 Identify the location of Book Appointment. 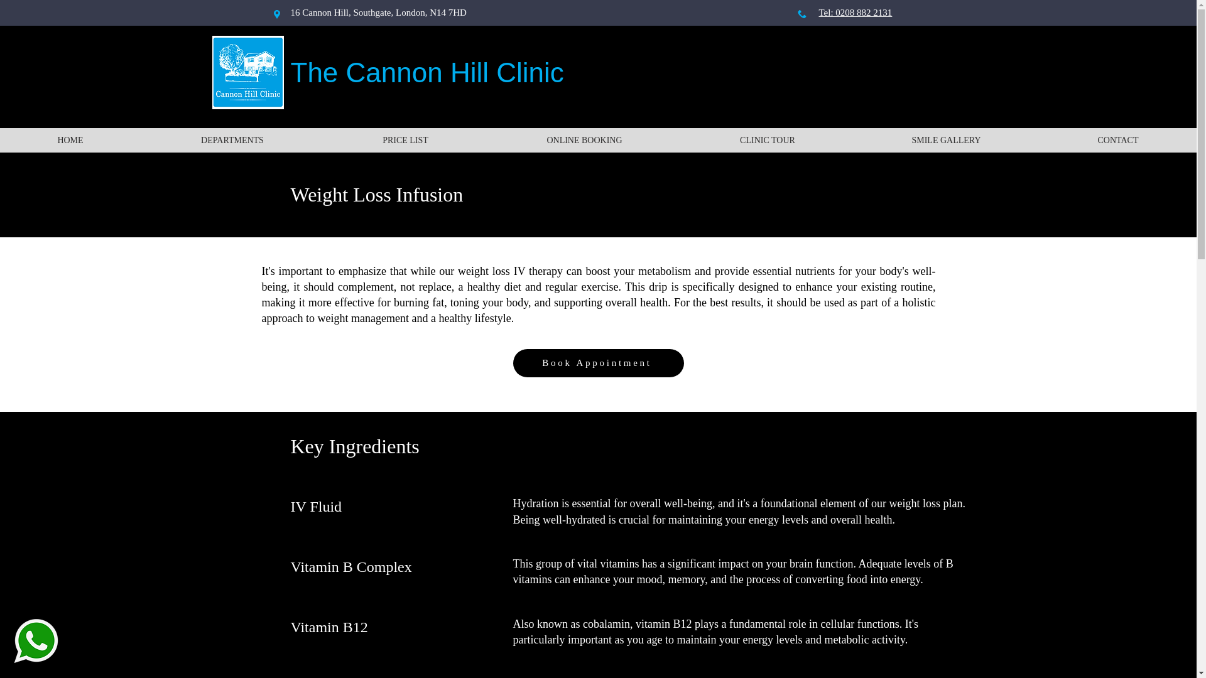
(598, 363).